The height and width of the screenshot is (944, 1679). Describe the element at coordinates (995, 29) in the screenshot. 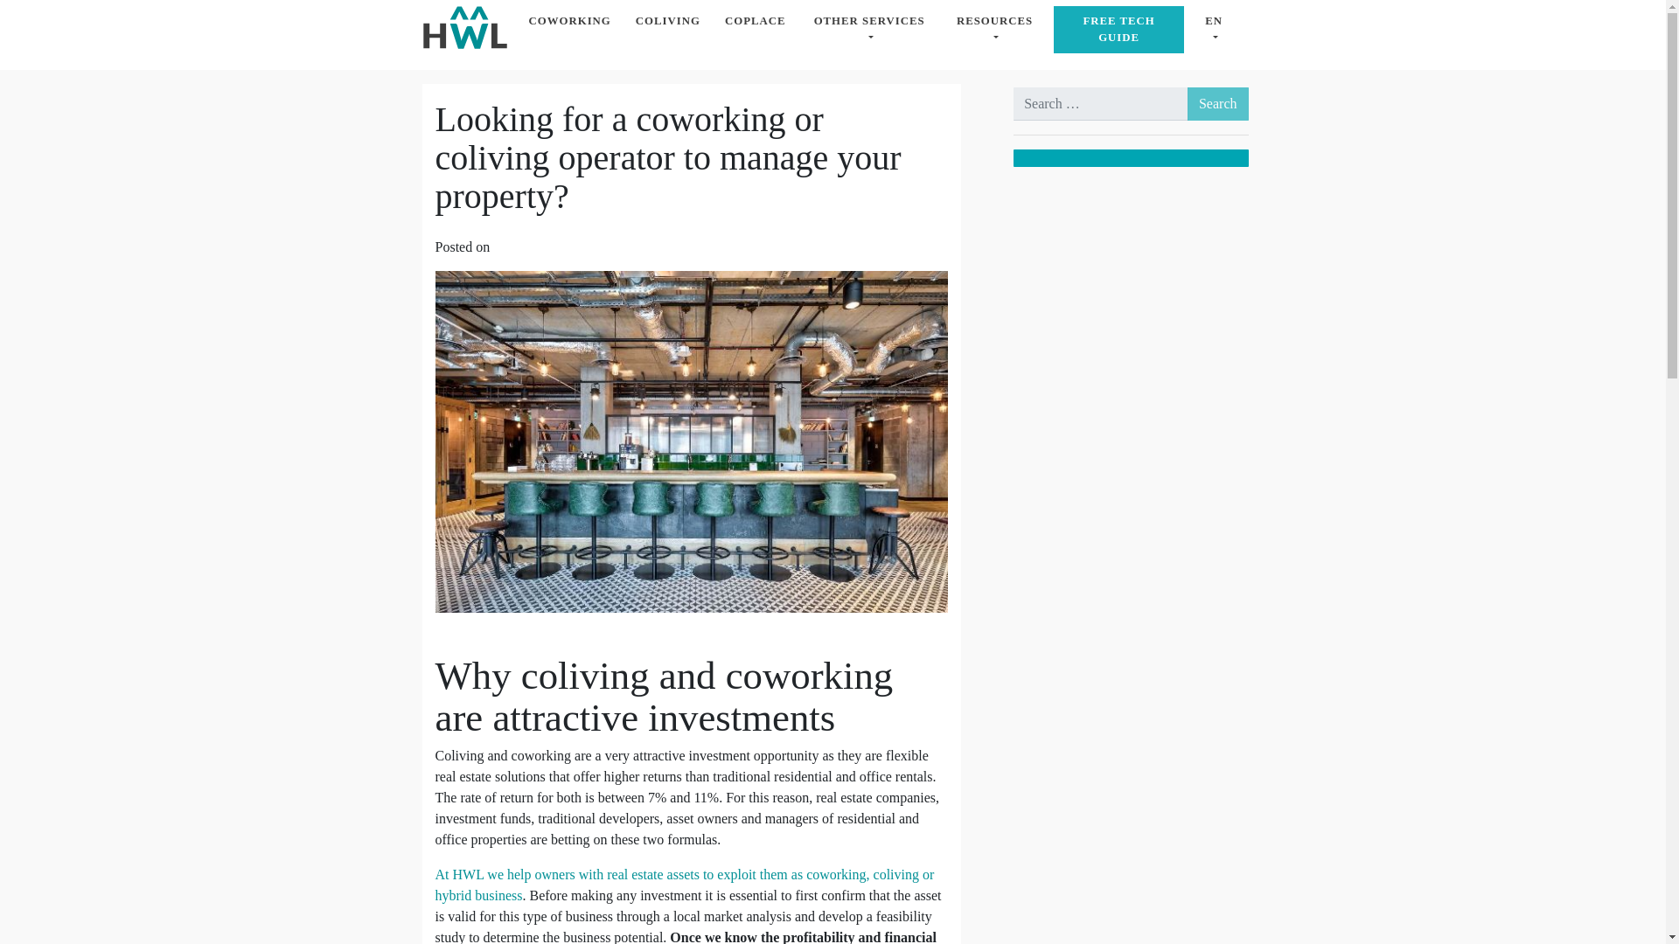

I see `RESOURCES` at that location.